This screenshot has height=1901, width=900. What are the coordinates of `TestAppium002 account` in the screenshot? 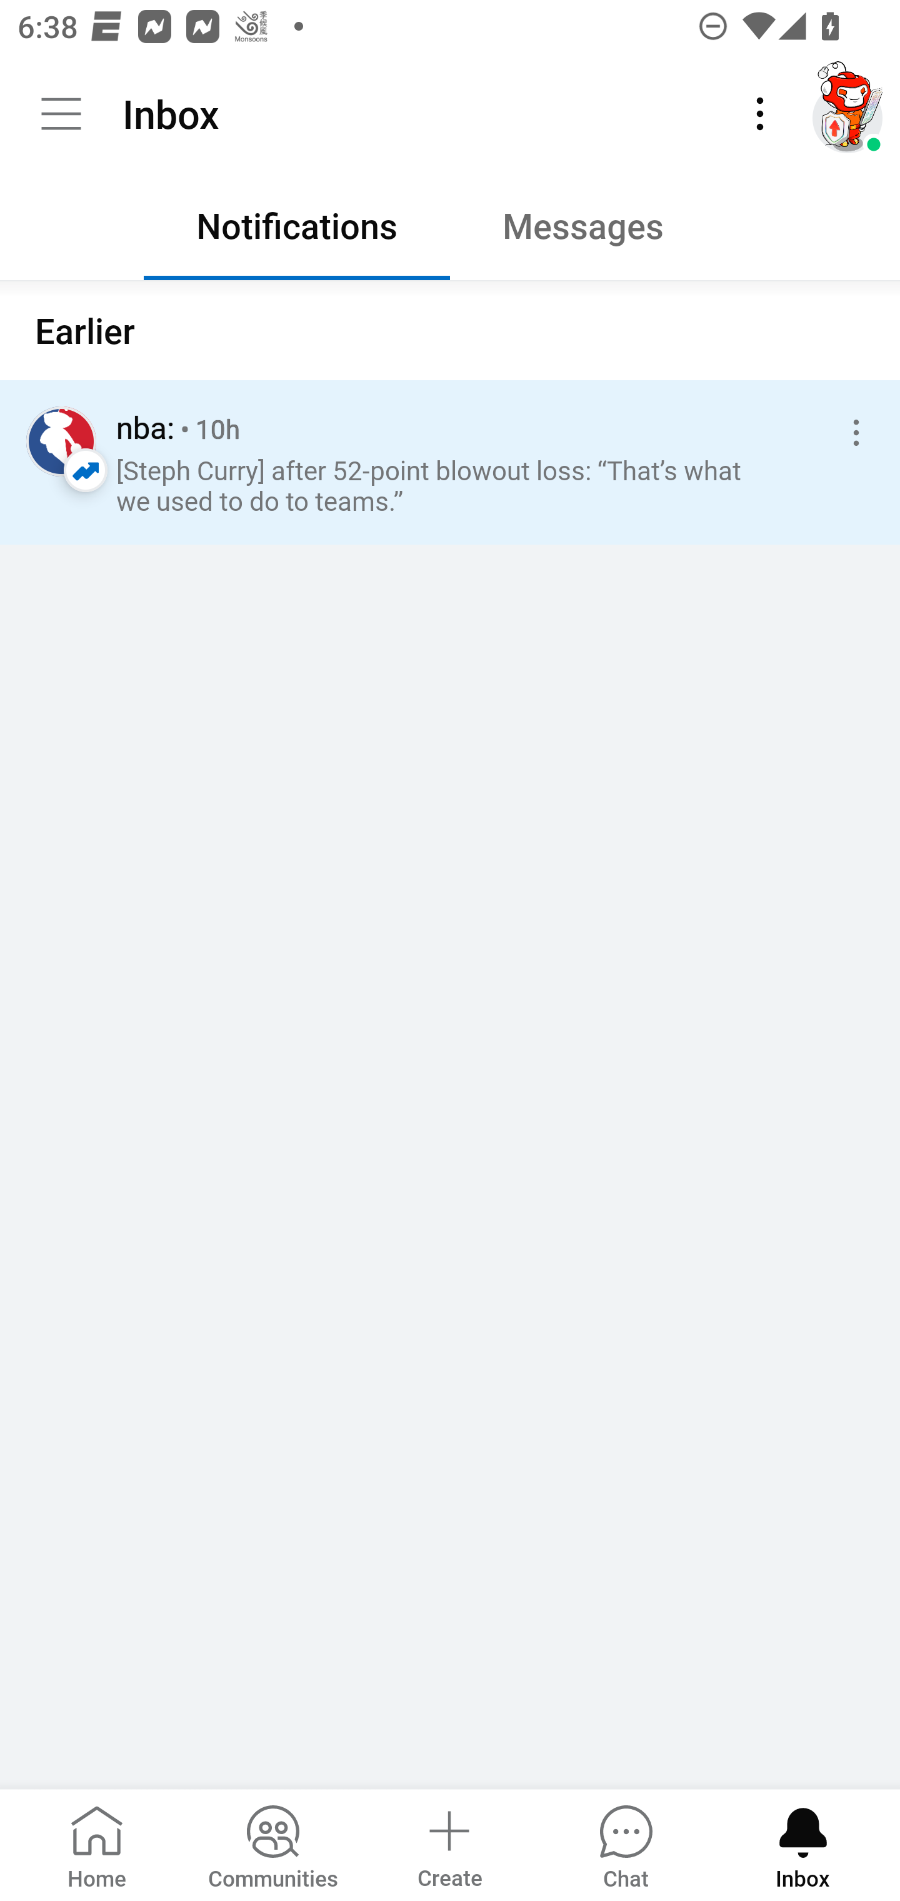 It's located at (847, 114).